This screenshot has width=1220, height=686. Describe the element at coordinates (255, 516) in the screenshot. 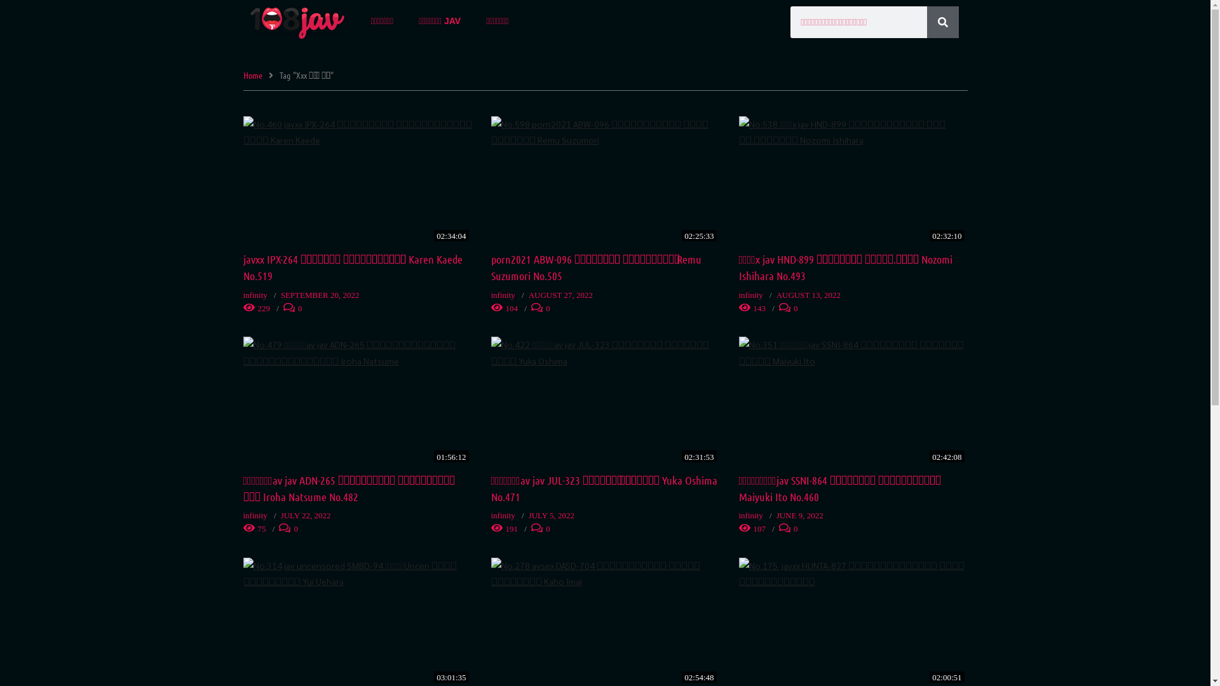

I see `infinity` at that location.